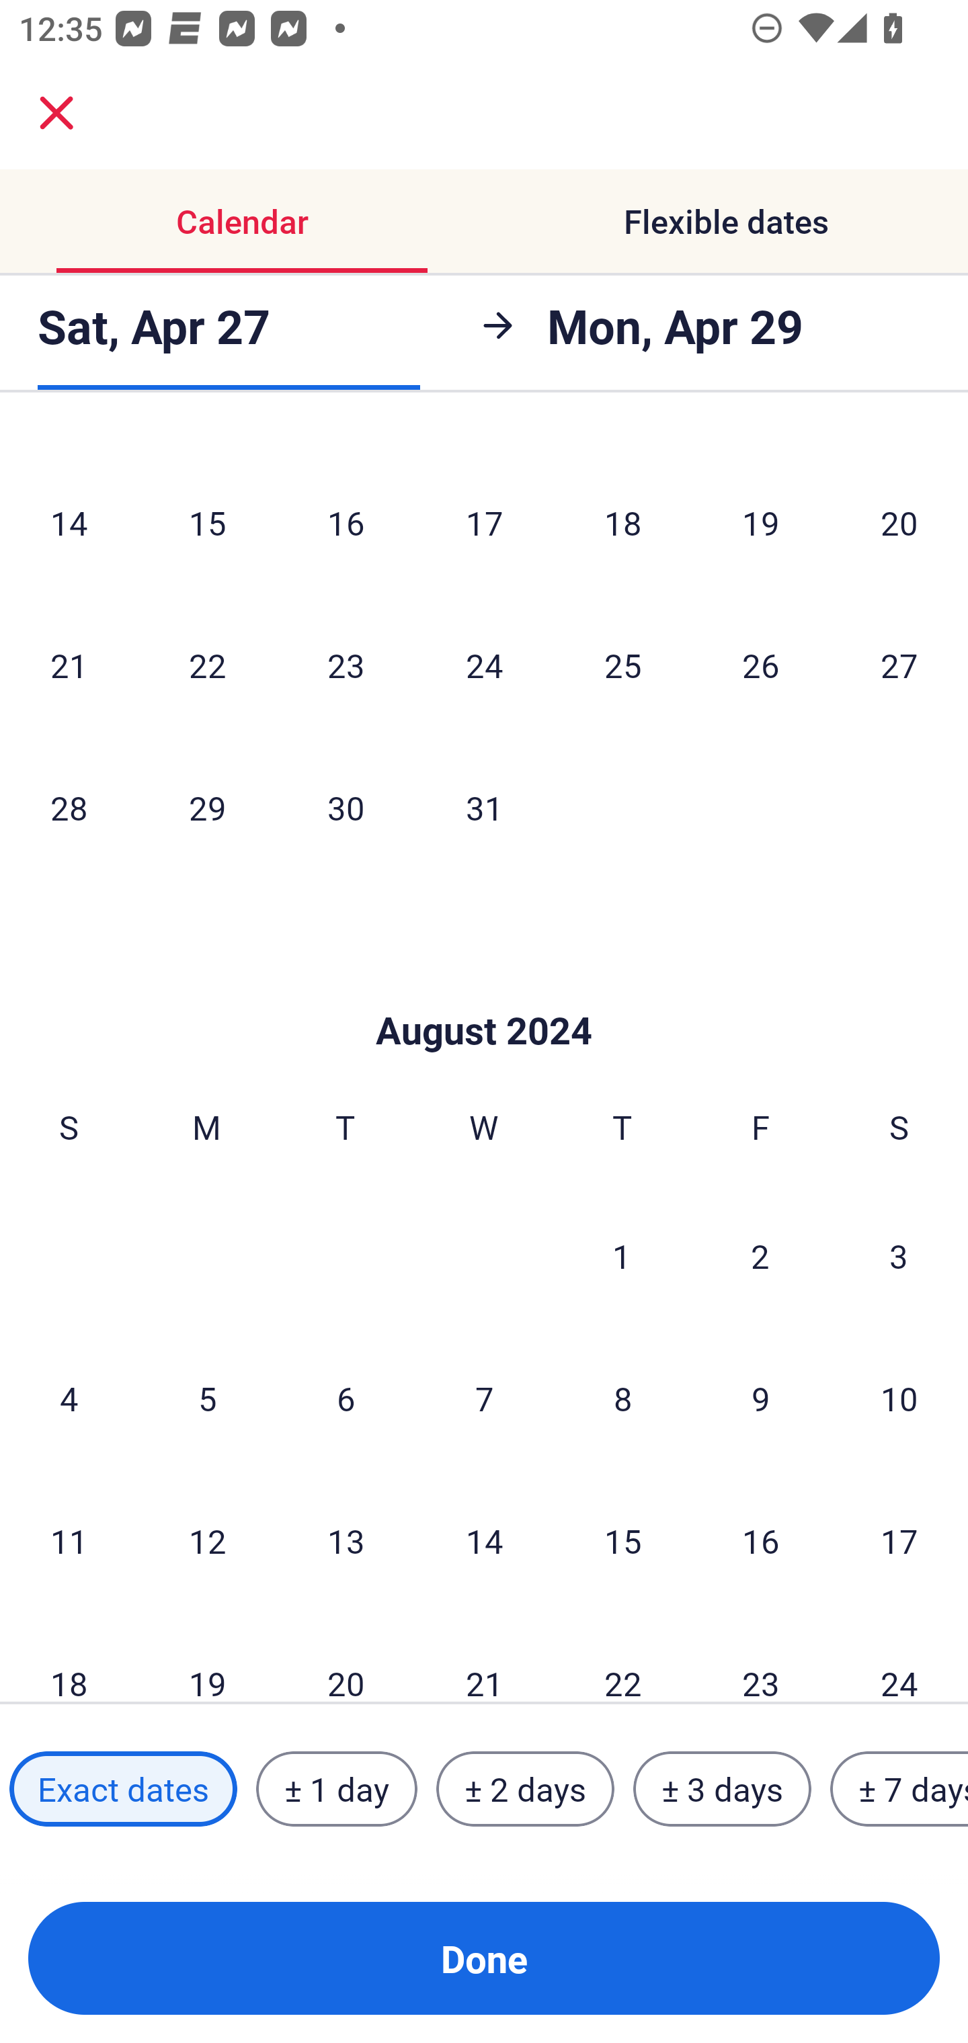 The height and width of the screenshot is (2043, 968). Describe the element at coordinates (346, 1398) in the screenshot. I see `6 Tuesday, August 6, 2024` at that location.